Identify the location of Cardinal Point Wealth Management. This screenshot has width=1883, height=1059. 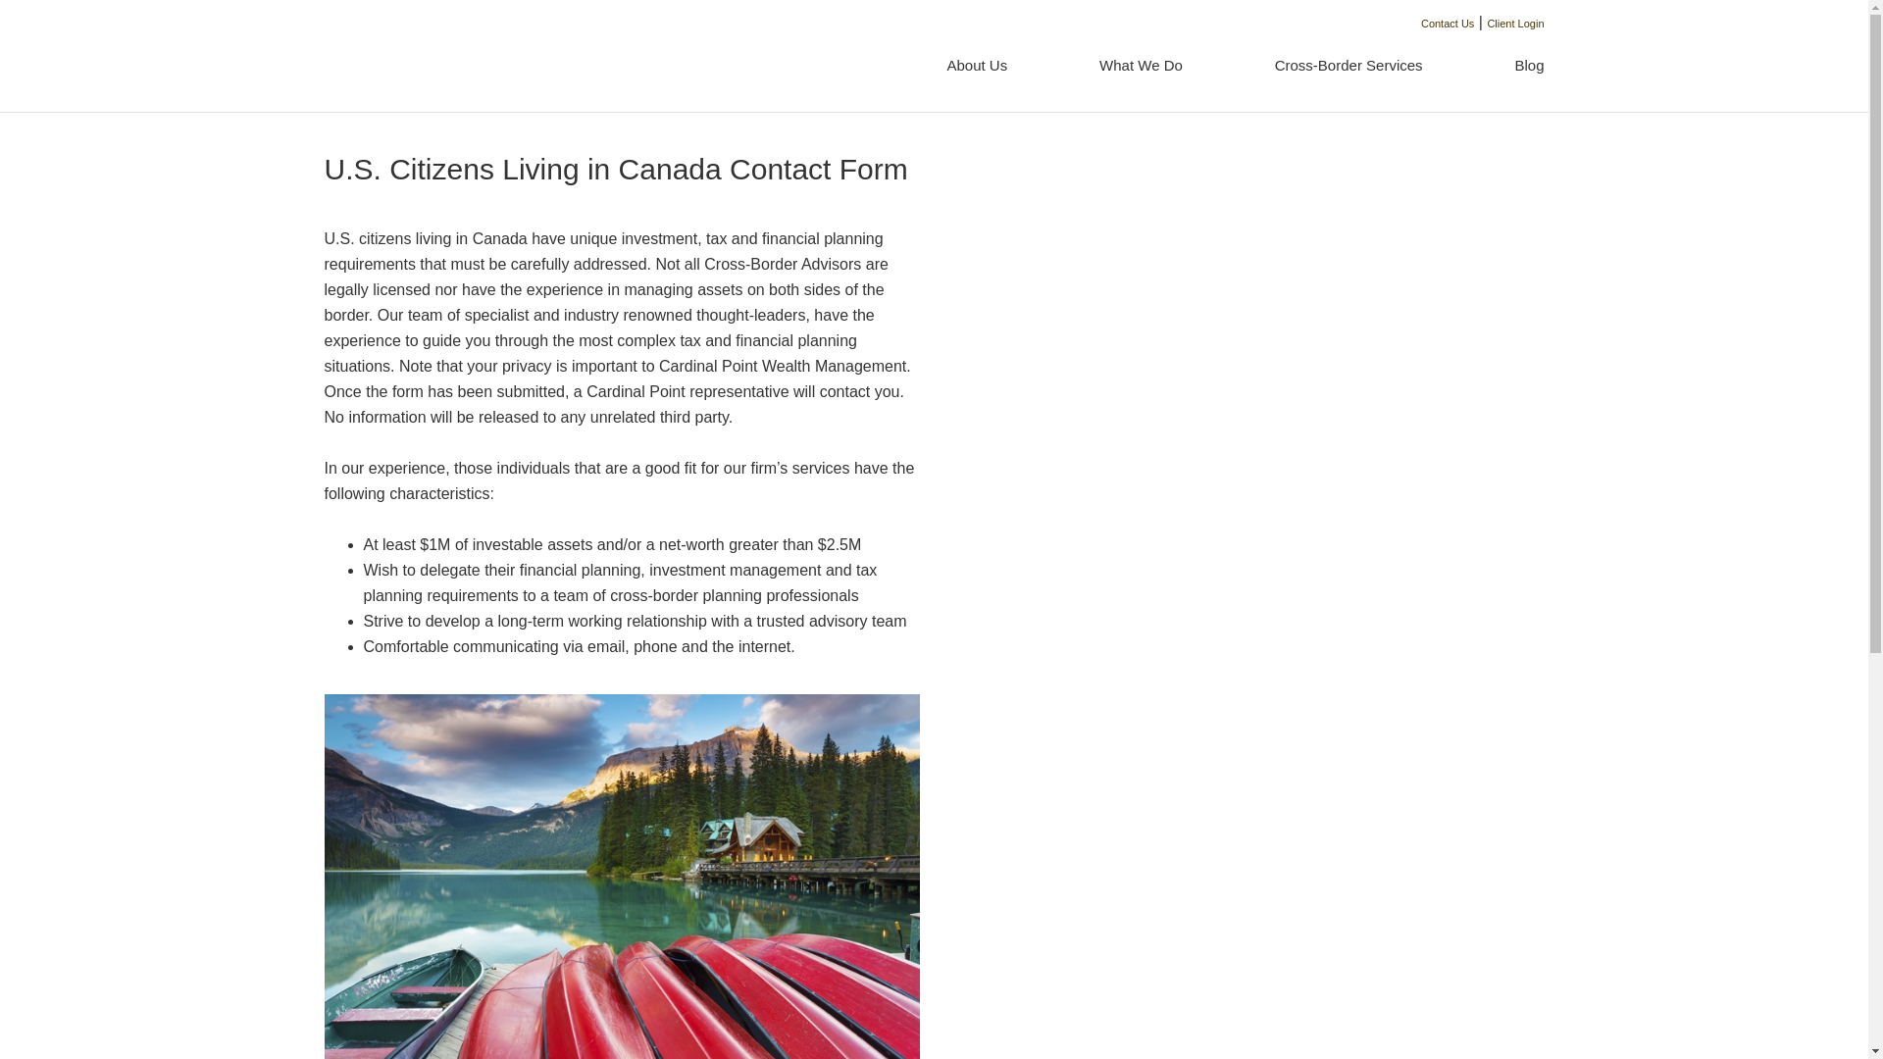
(439, 59).